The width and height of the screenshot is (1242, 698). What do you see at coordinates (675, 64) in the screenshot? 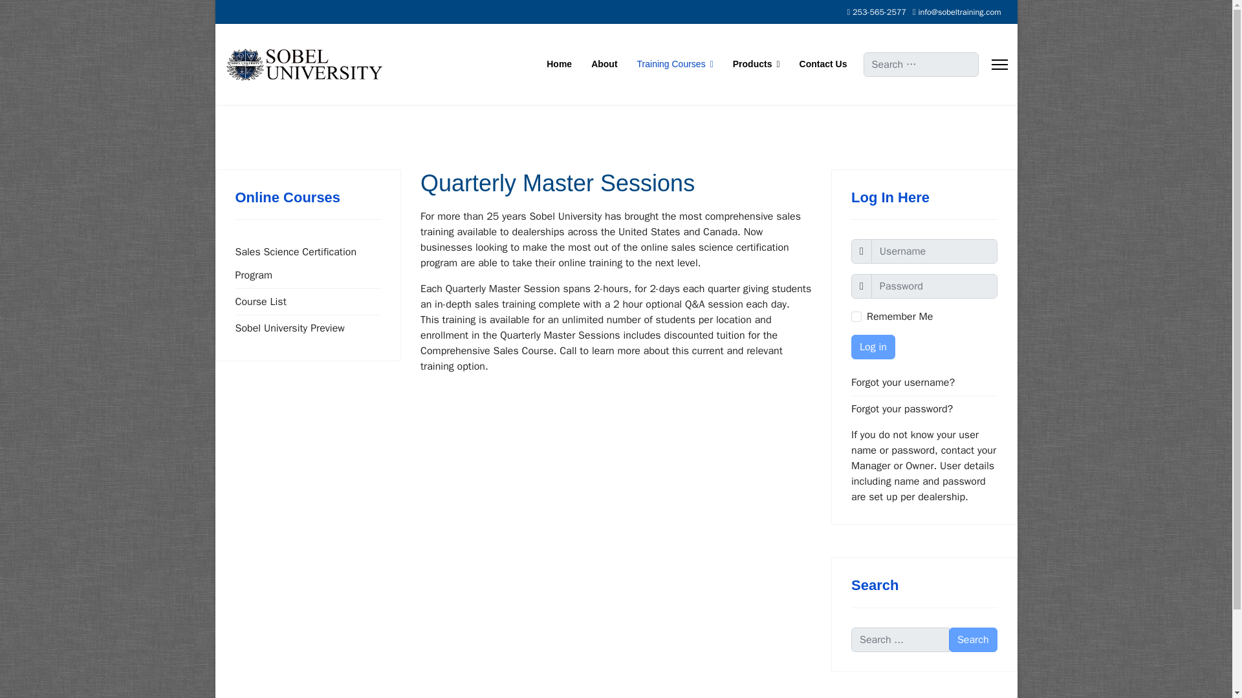
I see `Training Courses` at bounding box center [675, 64].